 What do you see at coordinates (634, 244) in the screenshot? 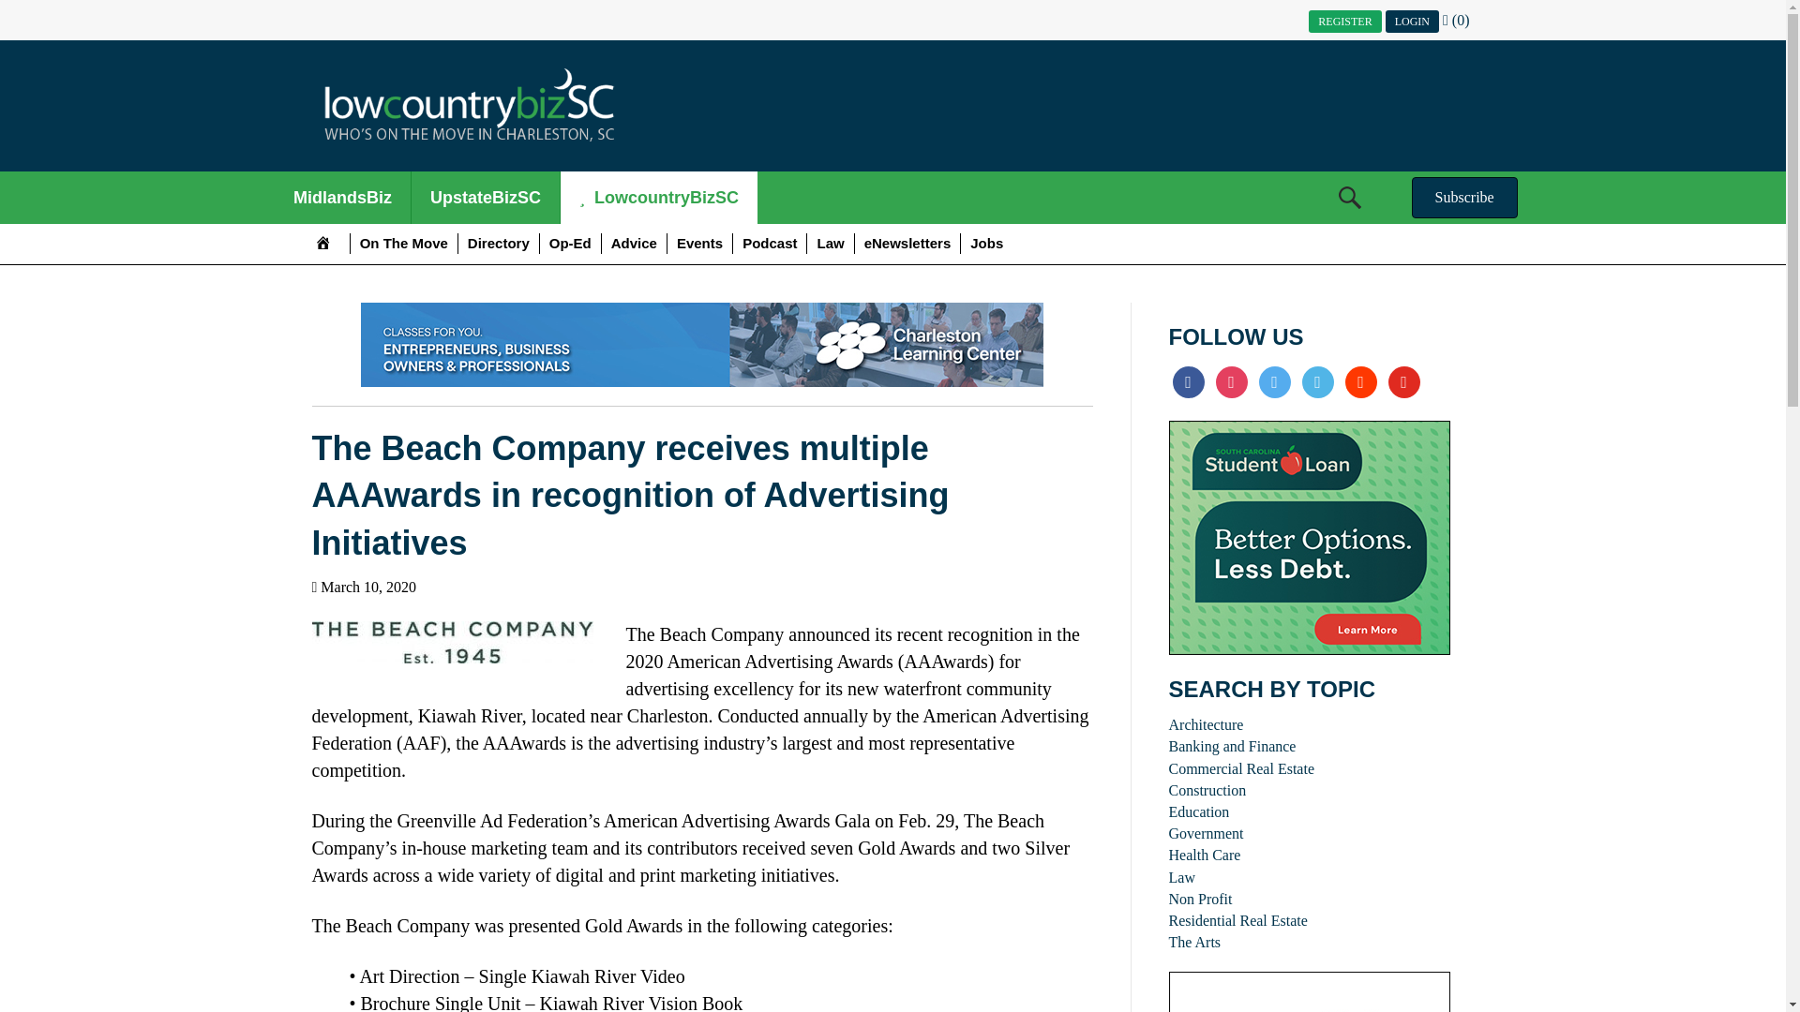
I see `Advice` at bounding box center [634, 244].